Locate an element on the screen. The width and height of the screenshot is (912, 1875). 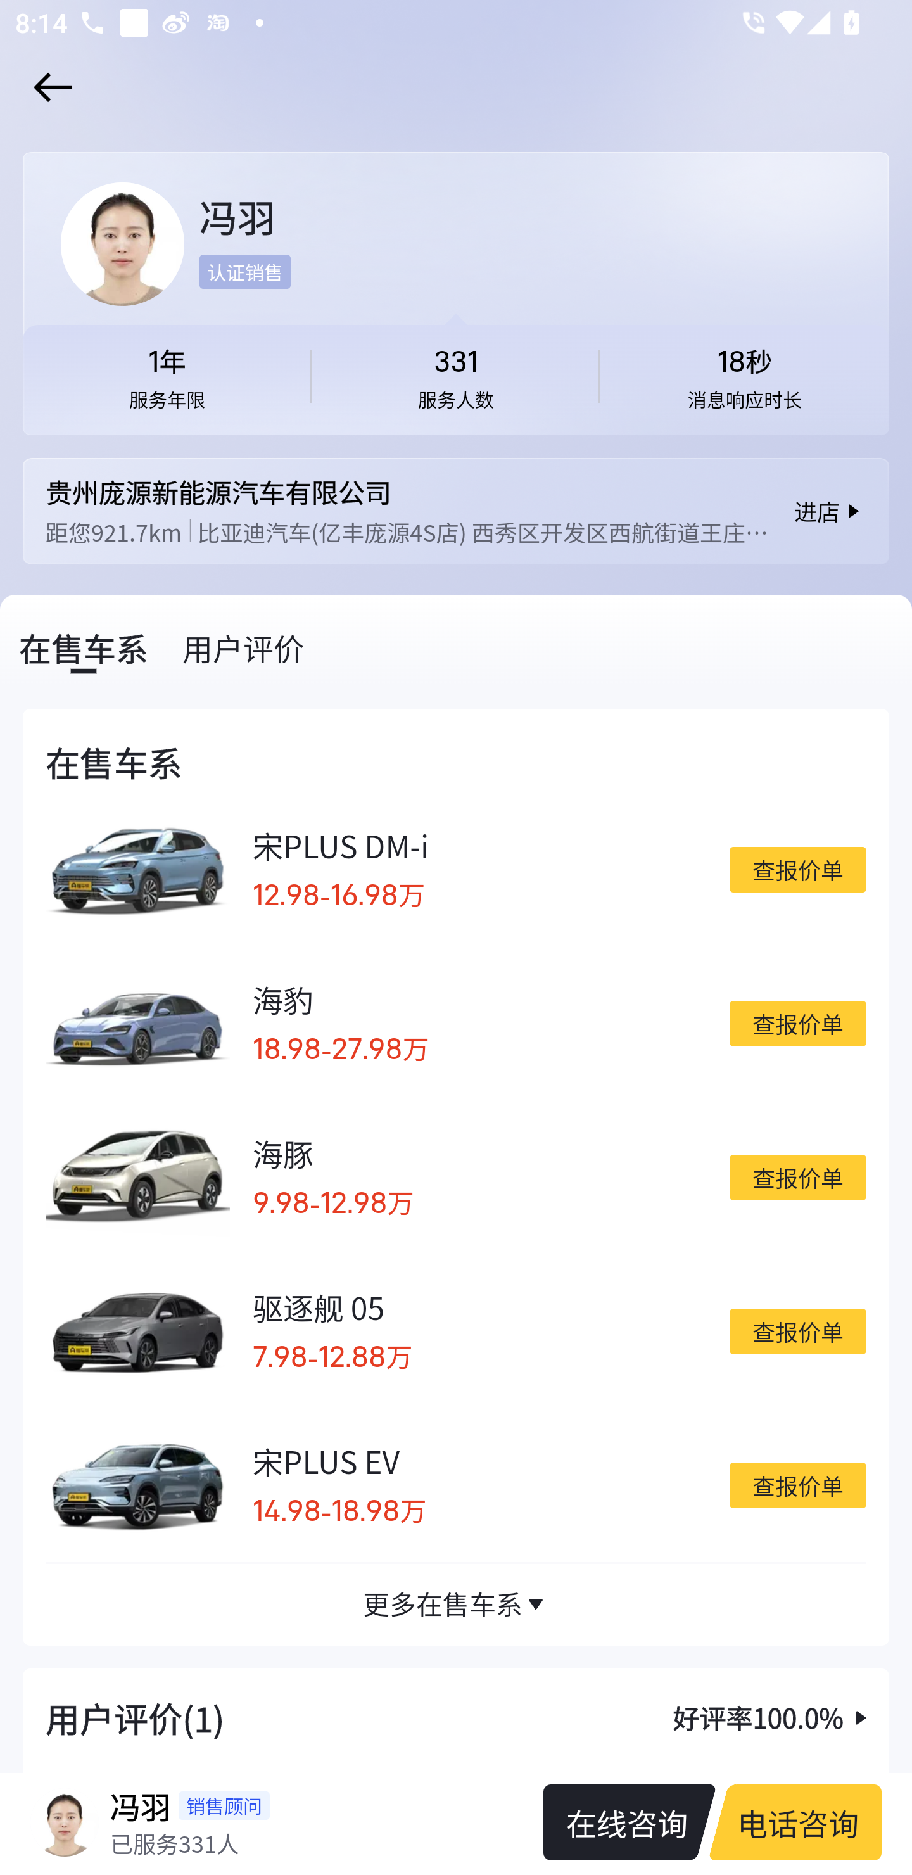
海豹 18.98 - 27.98 万 查报价单 is located at coordinates (456, 1024).